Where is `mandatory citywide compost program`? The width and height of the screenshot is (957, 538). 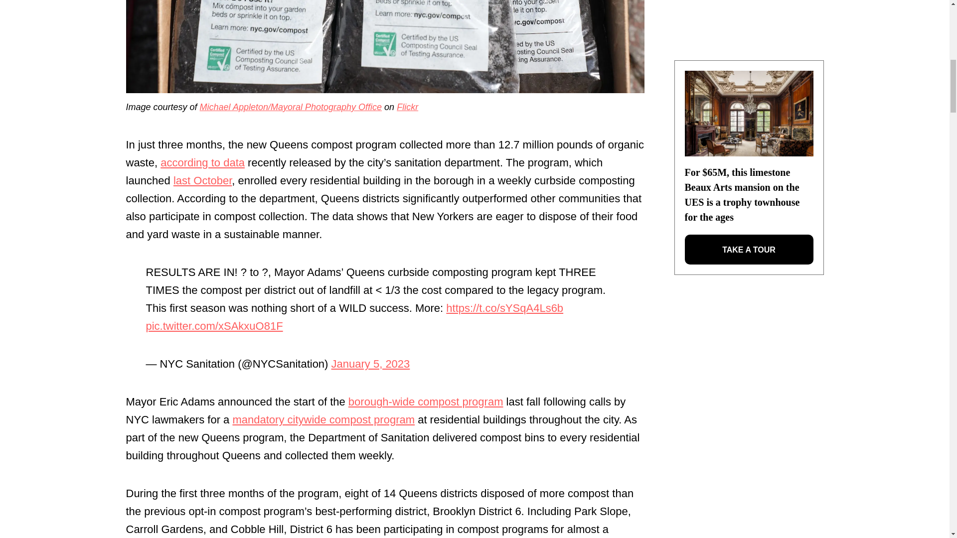 mandatory citywide compost program is located at coordinates (323, 419).